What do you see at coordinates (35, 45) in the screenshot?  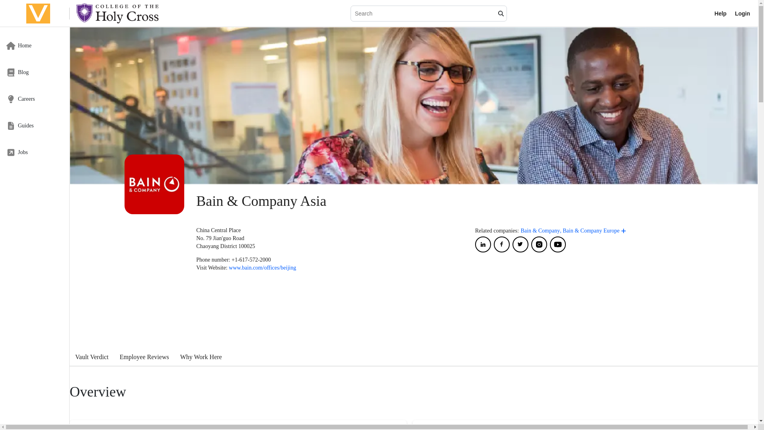 I see `Vault Verdict` at bounding box center [35, 45].